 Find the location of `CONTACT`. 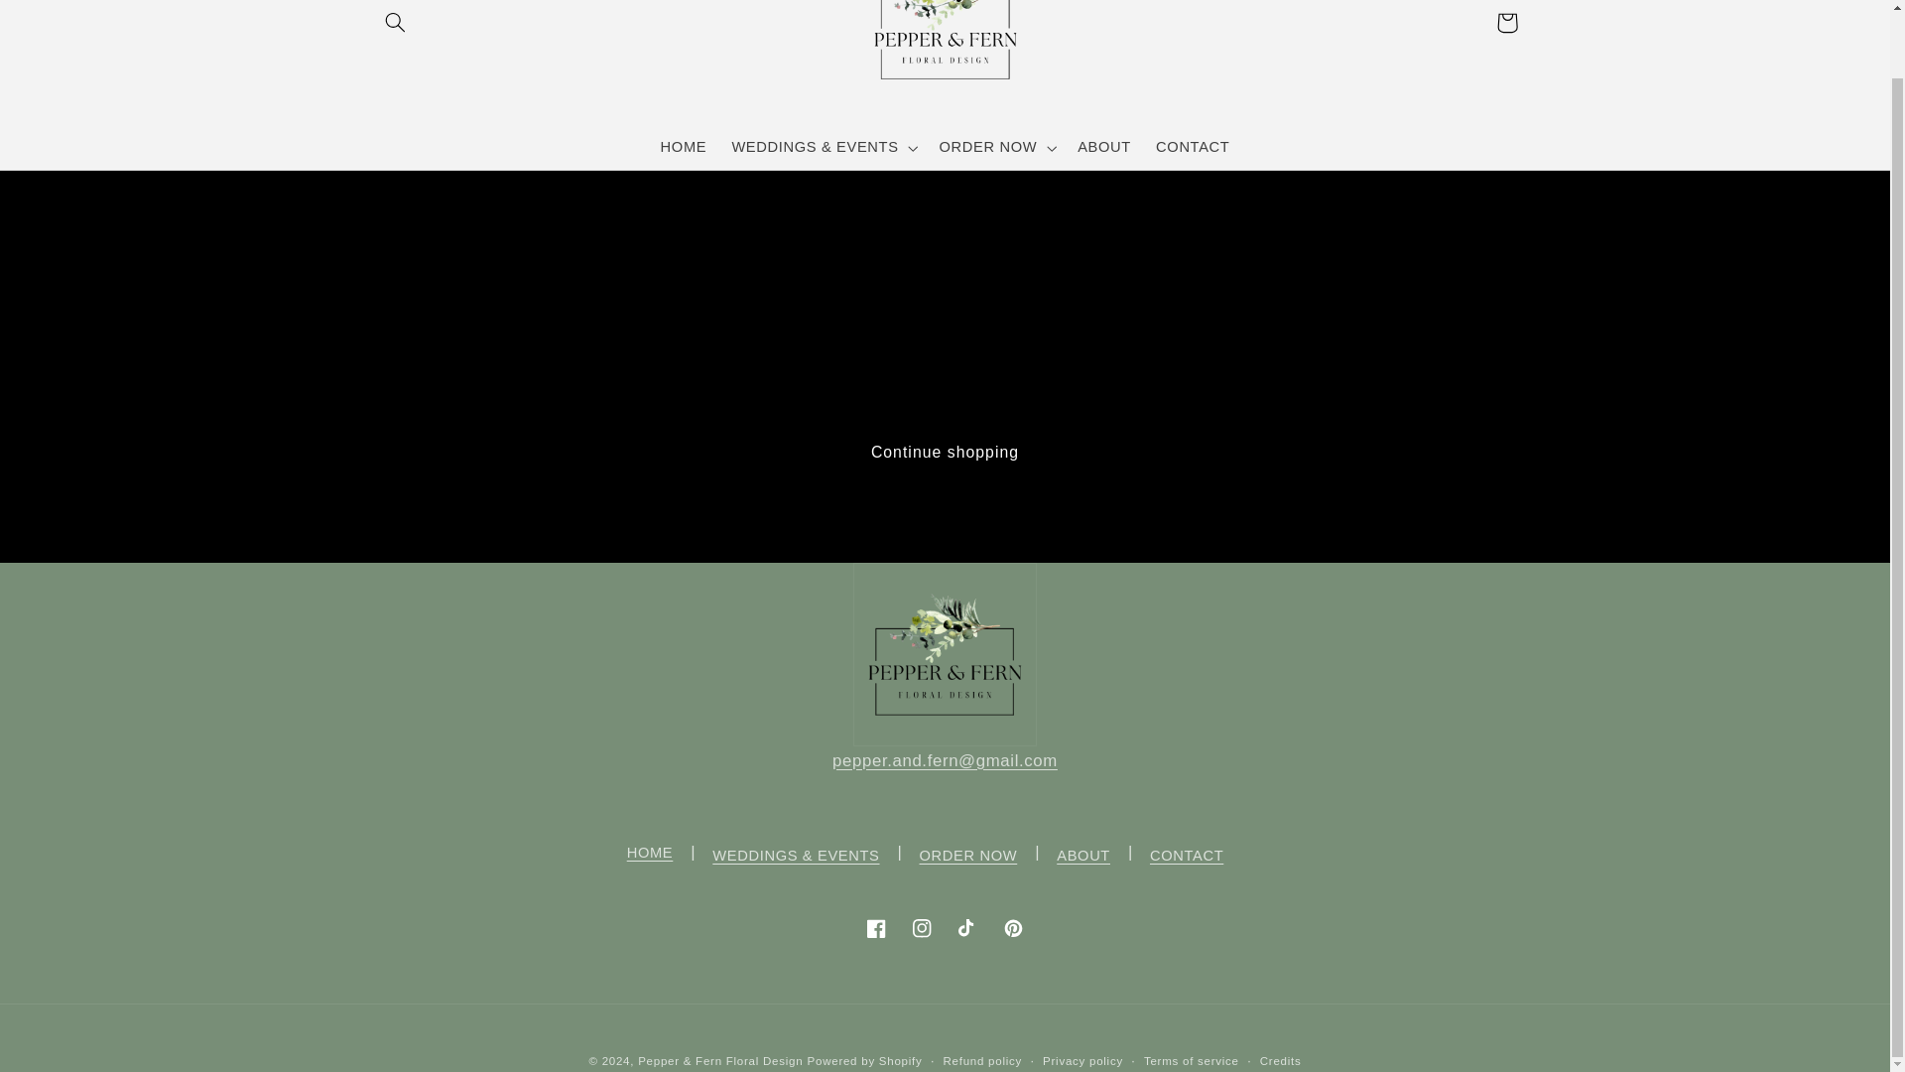

CONTACT is located at coordinates (1193, 147).